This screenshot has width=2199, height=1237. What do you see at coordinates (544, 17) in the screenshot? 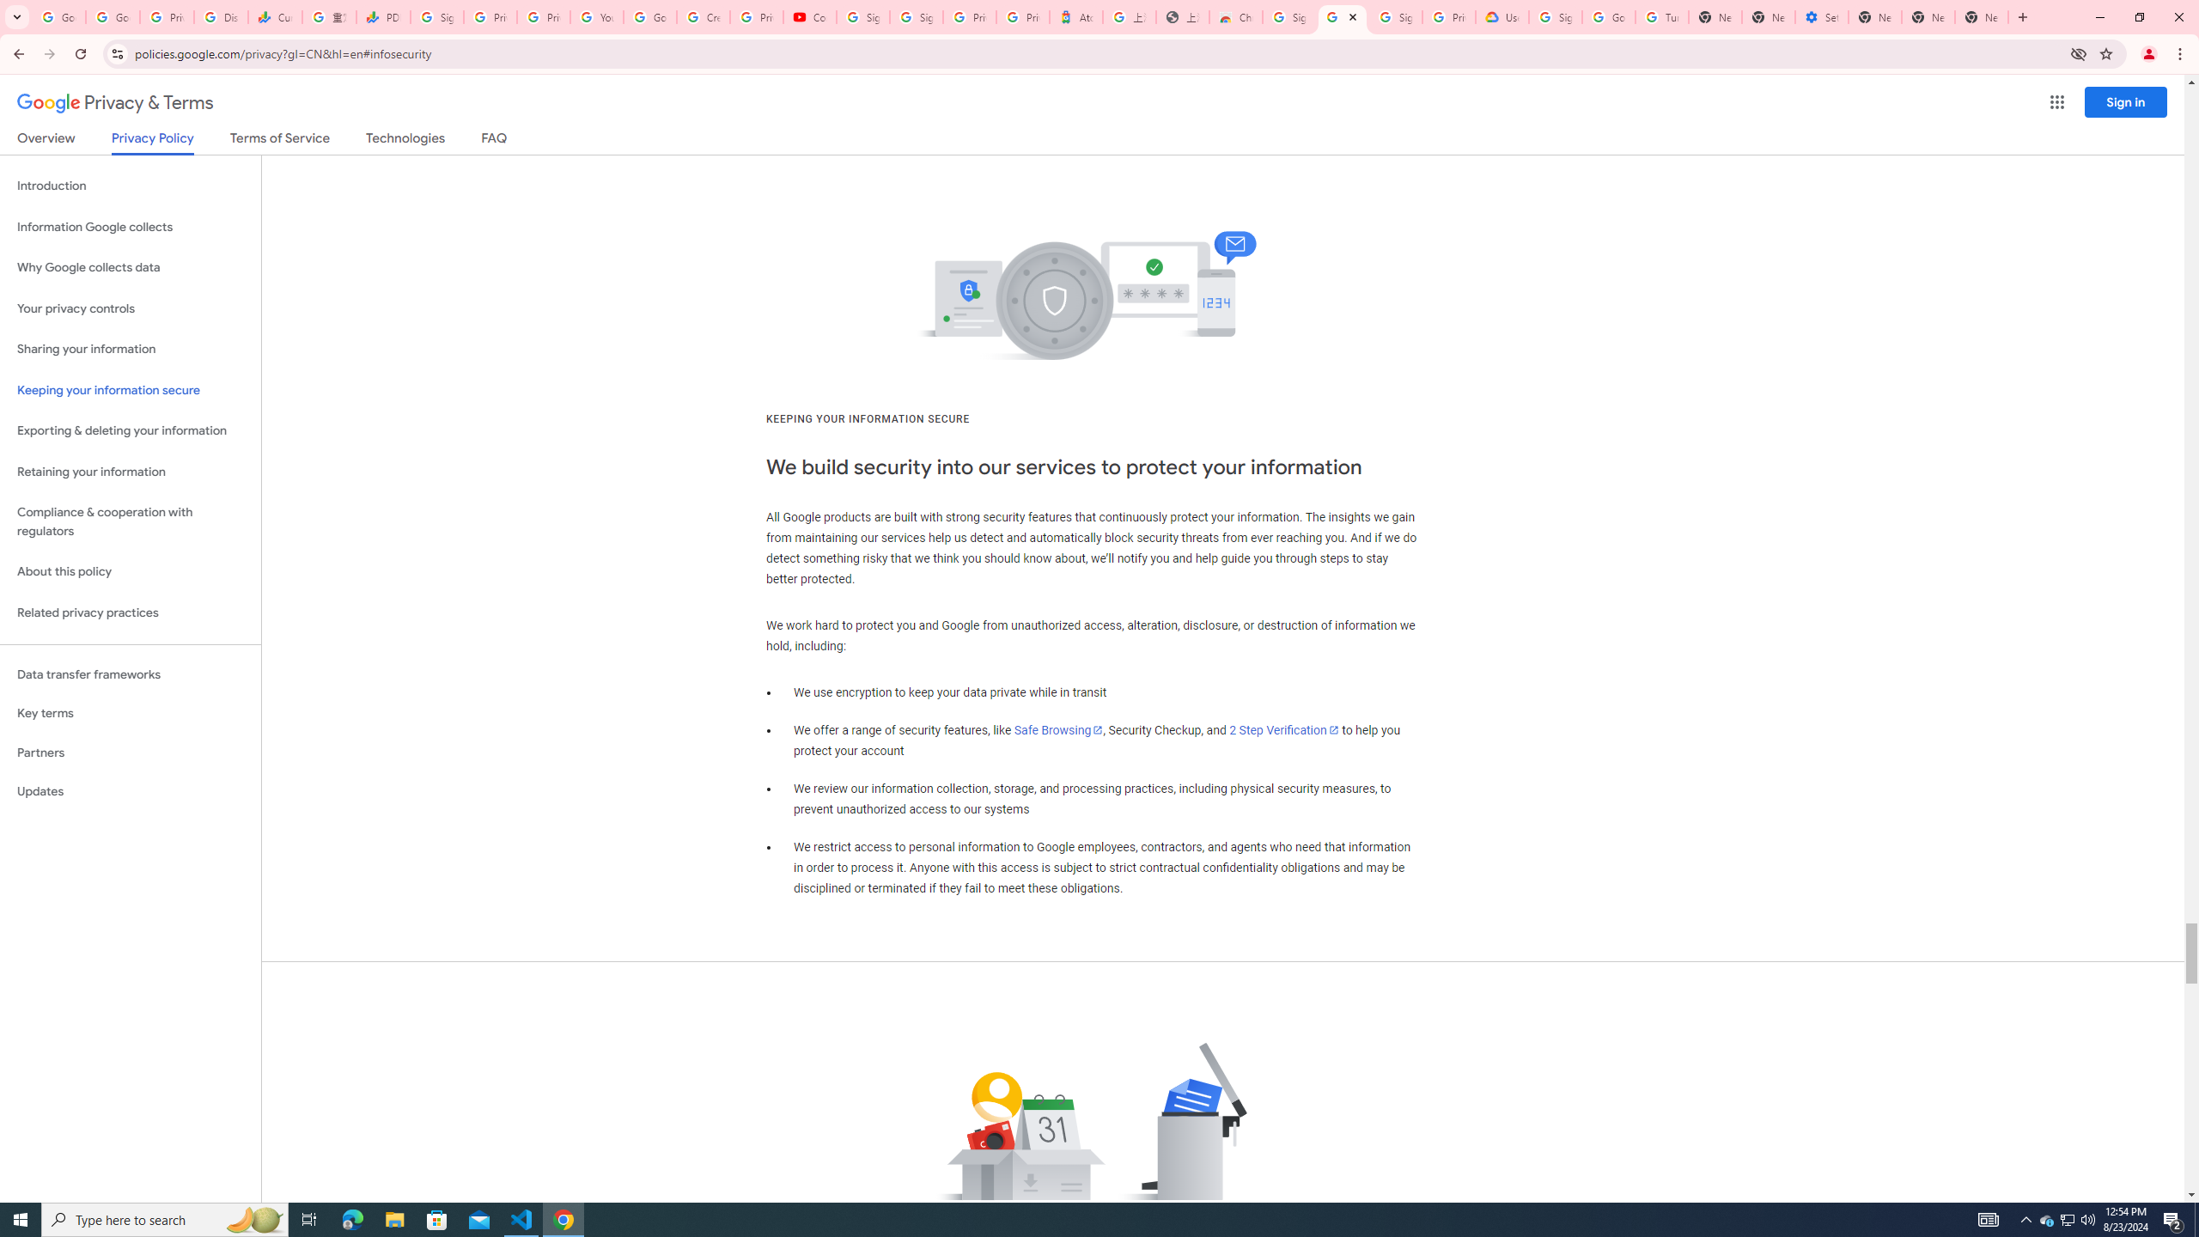
I see `Privacy Checkup` at bounding box center [544, 17].